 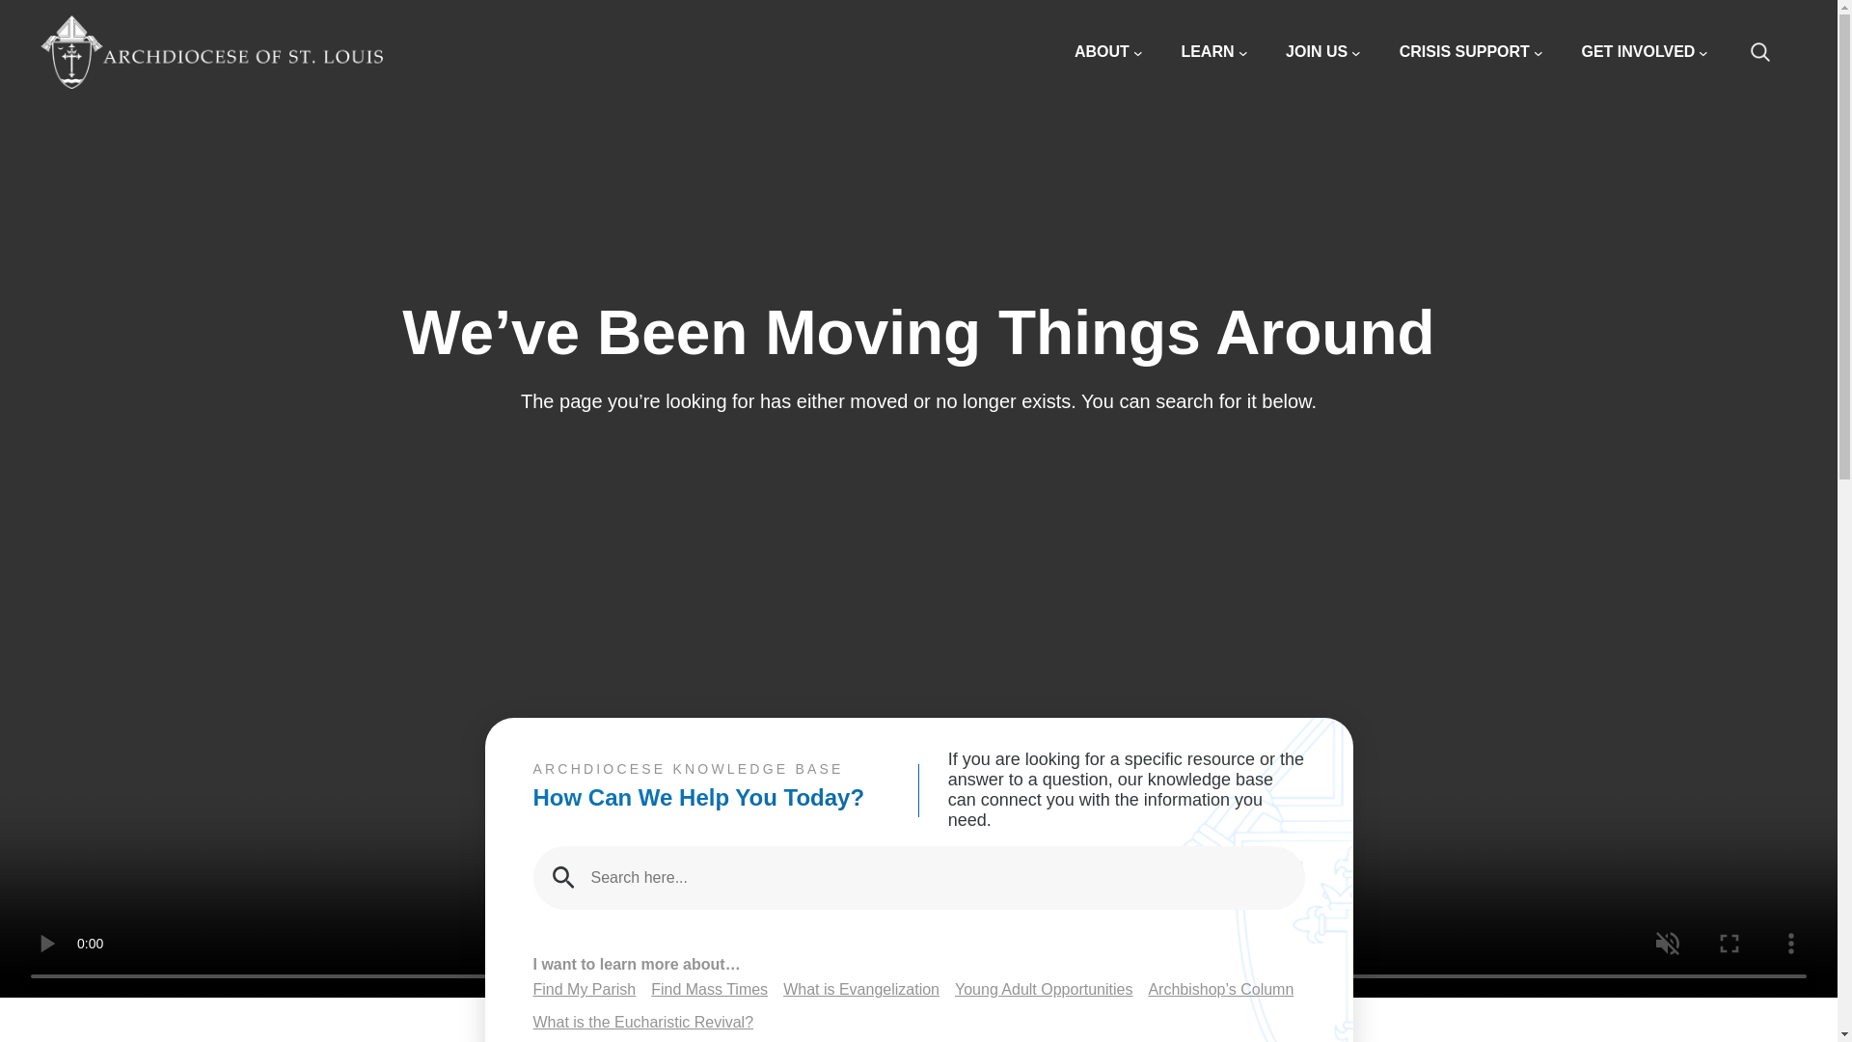 I want to click on GET INVOLVED, so click(x=1644, y=52).